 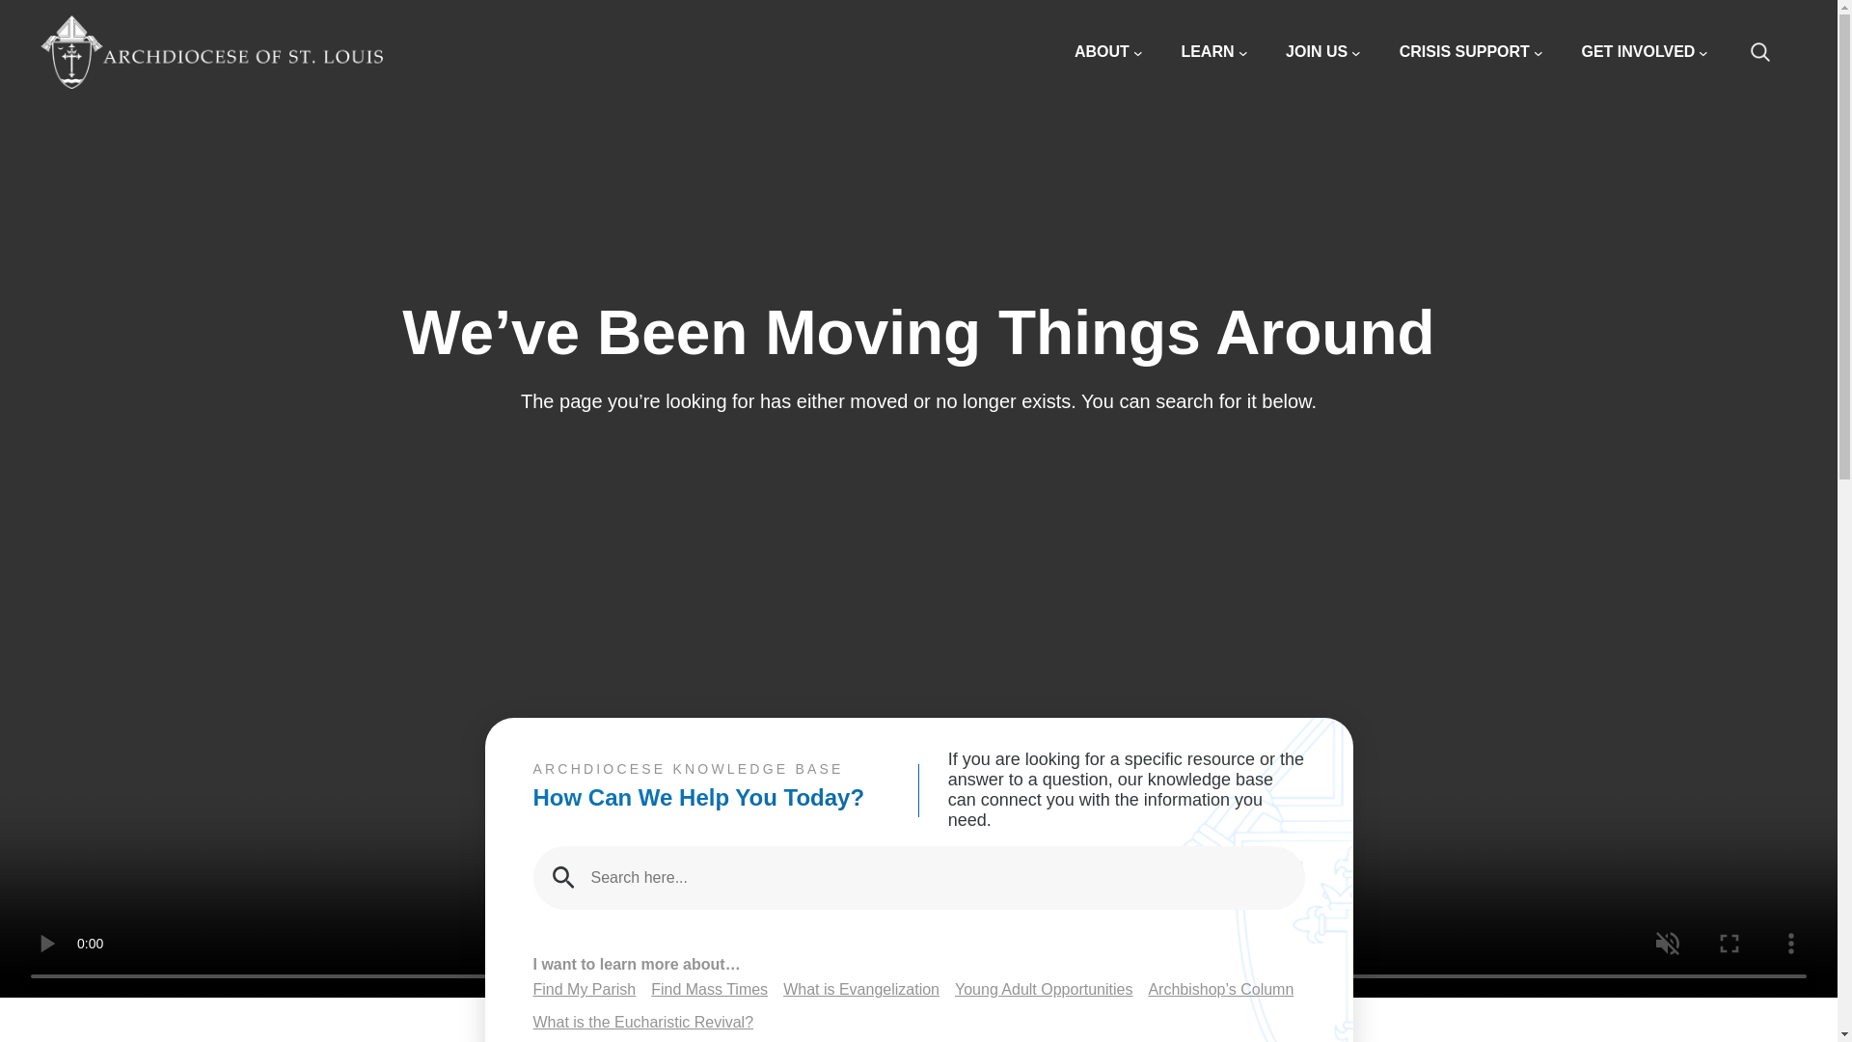 I want to click on GET INVOLVED, so click(x=1644, y=52).